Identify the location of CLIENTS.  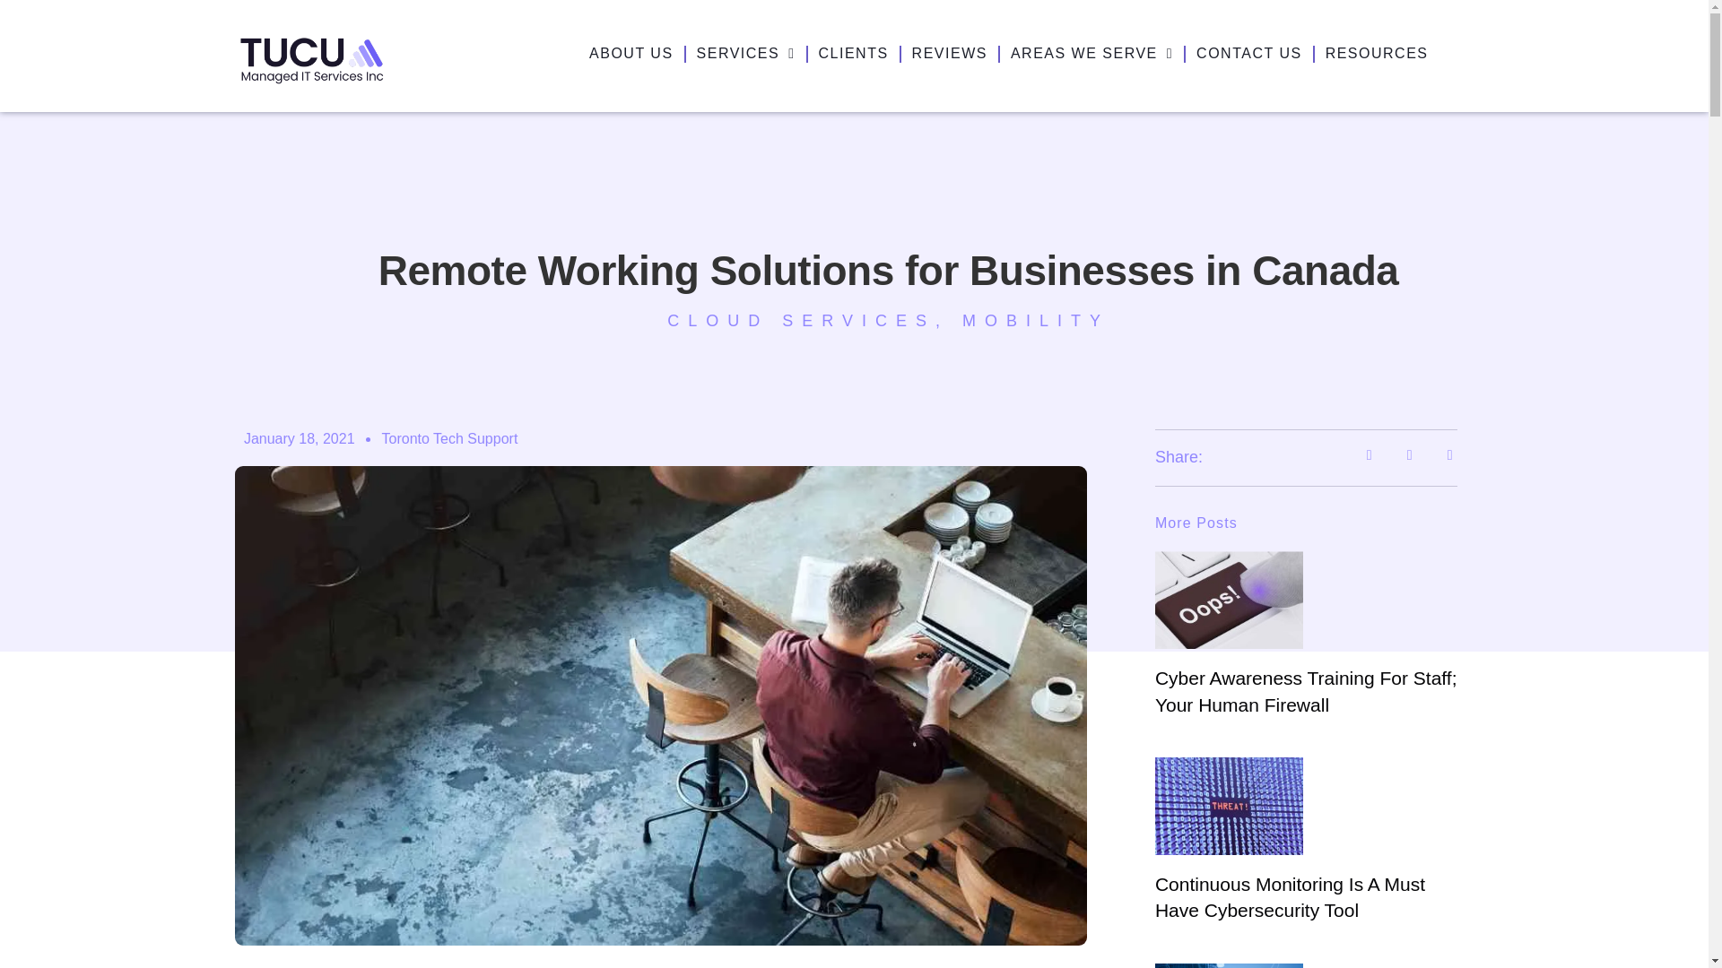
(853, 54).